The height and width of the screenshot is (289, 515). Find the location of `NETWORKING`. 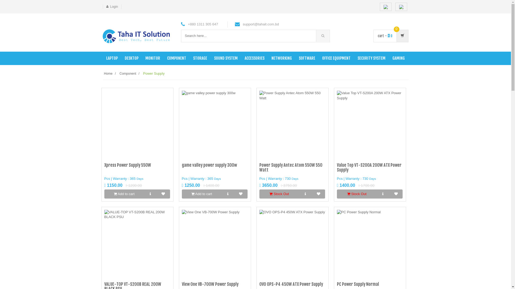

NETWORKING is located at coordinates (281, 58).